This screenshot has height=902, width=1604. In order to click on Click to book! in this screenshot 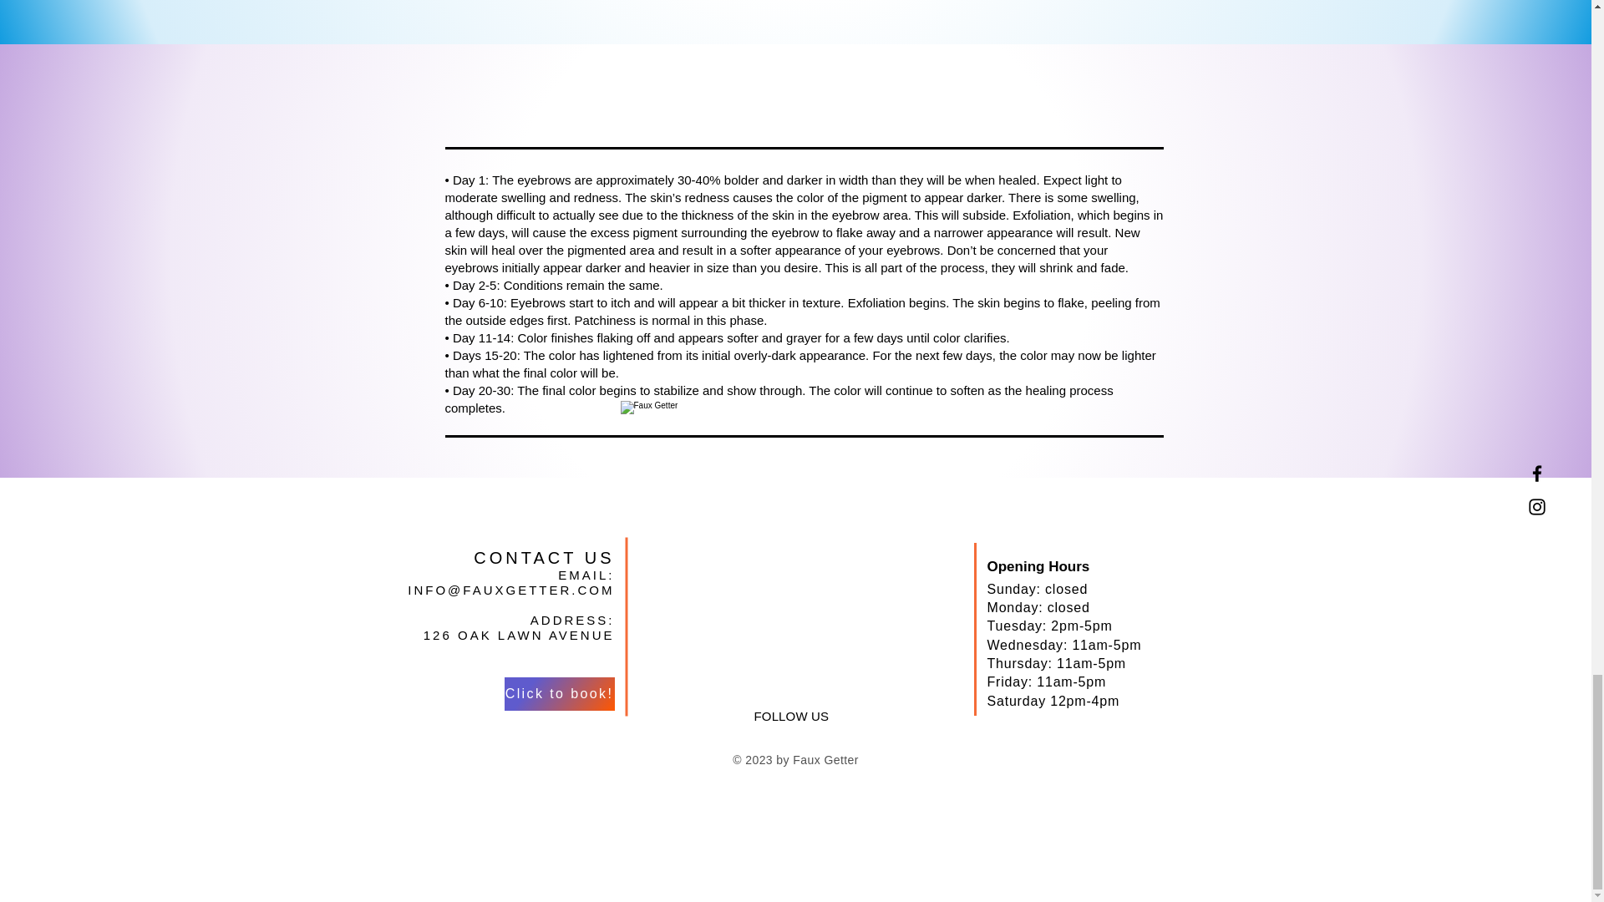, I will do `click(560, 694)`.